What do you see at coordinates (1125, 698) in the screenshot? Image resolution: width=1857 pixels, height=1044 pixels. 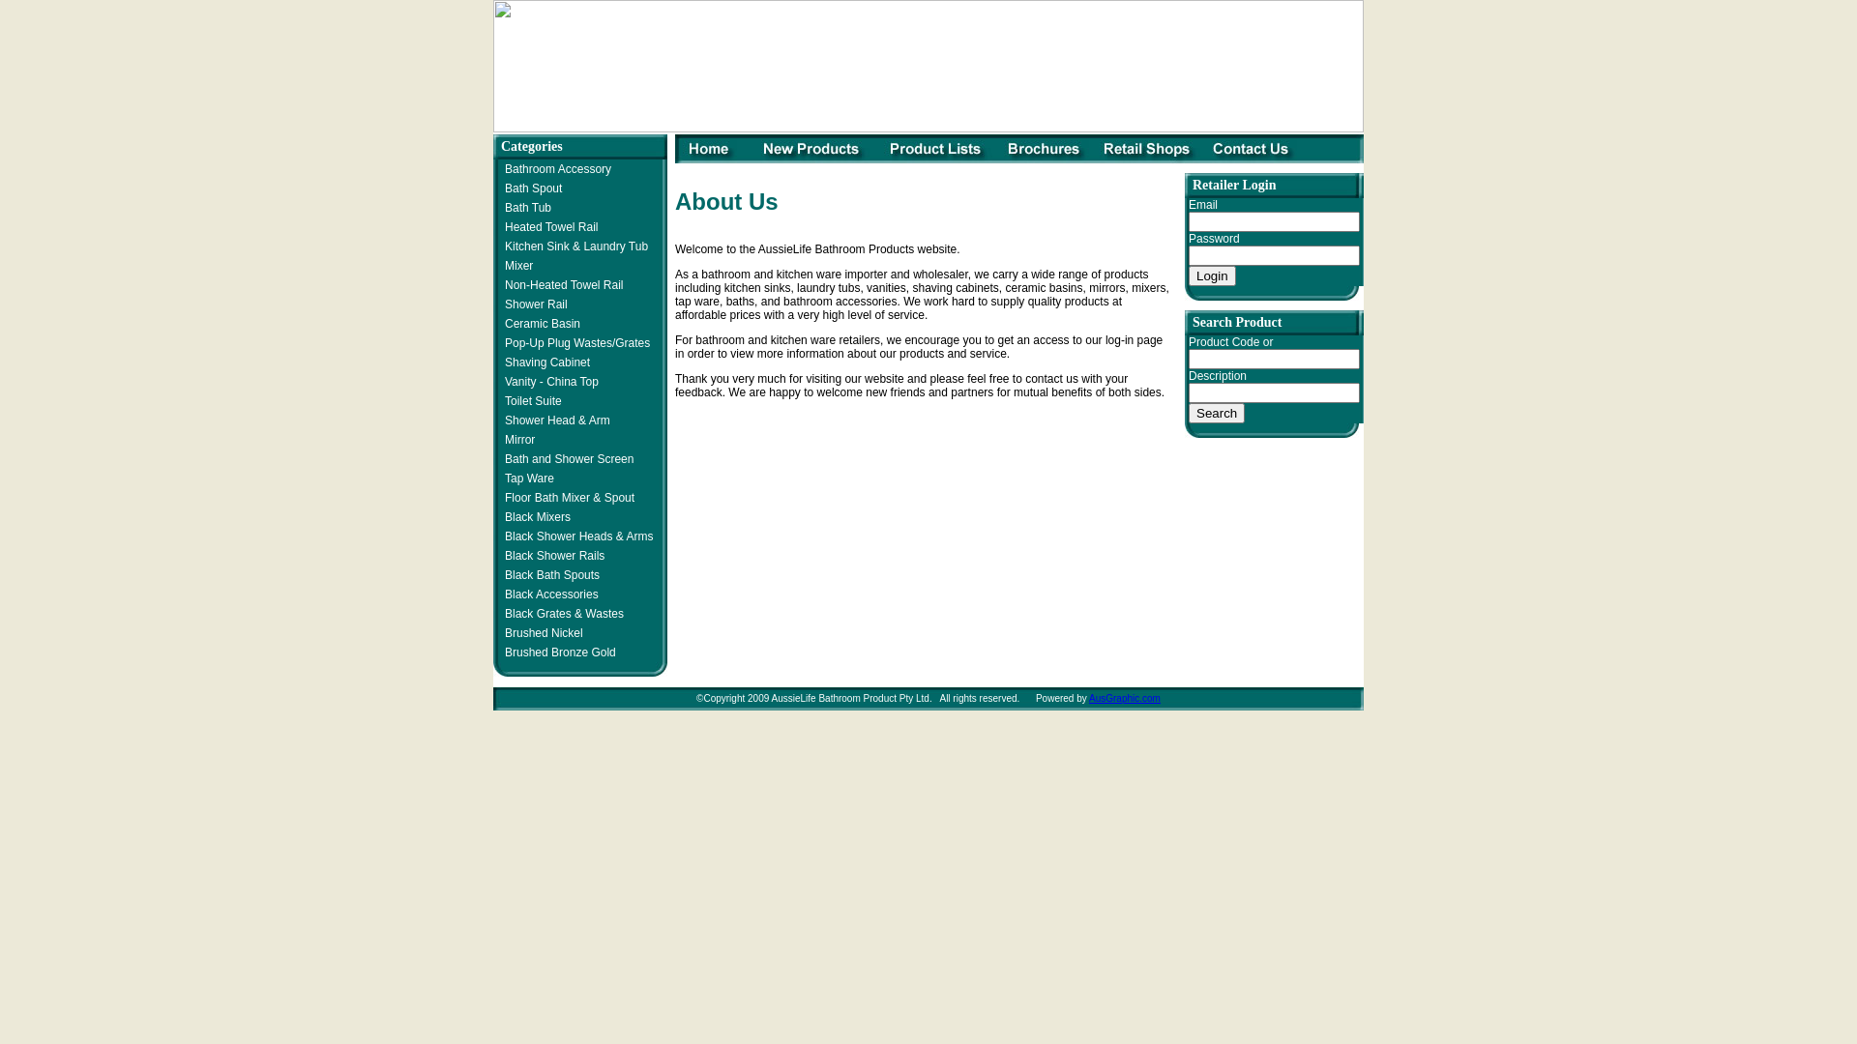 I see `AusGraphic.com` at bounding box center [1125, 698].